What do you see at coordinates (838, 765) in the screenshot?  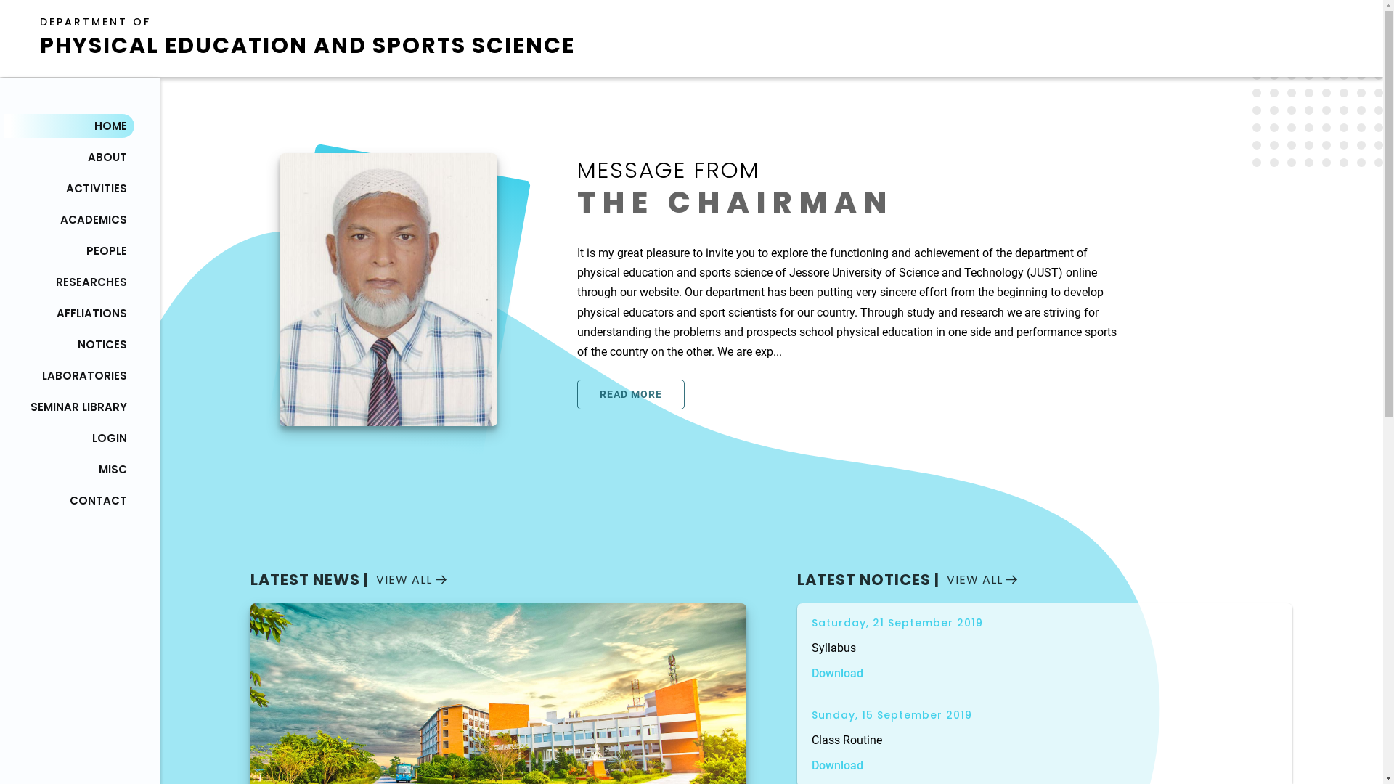 I see `Download` at bounding box center [838, 765].